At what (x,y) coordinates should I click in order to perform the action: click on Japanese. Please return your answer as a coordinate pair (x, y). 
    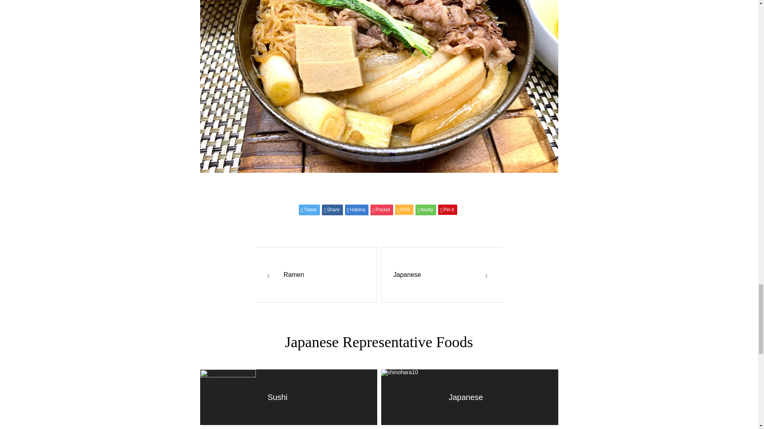
    Looking at the image, I should click on (470, 275).